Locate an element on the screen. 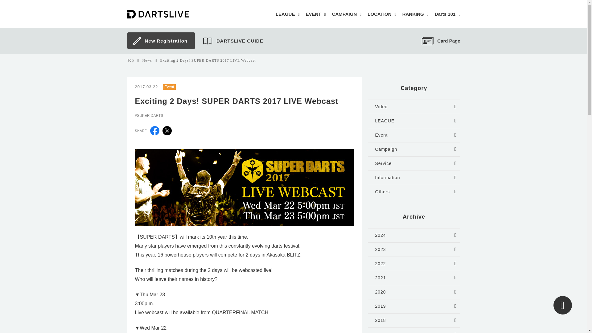 The height and width of the screenshot is (333, 592). LOCATION is located at coordinates (382, 14).